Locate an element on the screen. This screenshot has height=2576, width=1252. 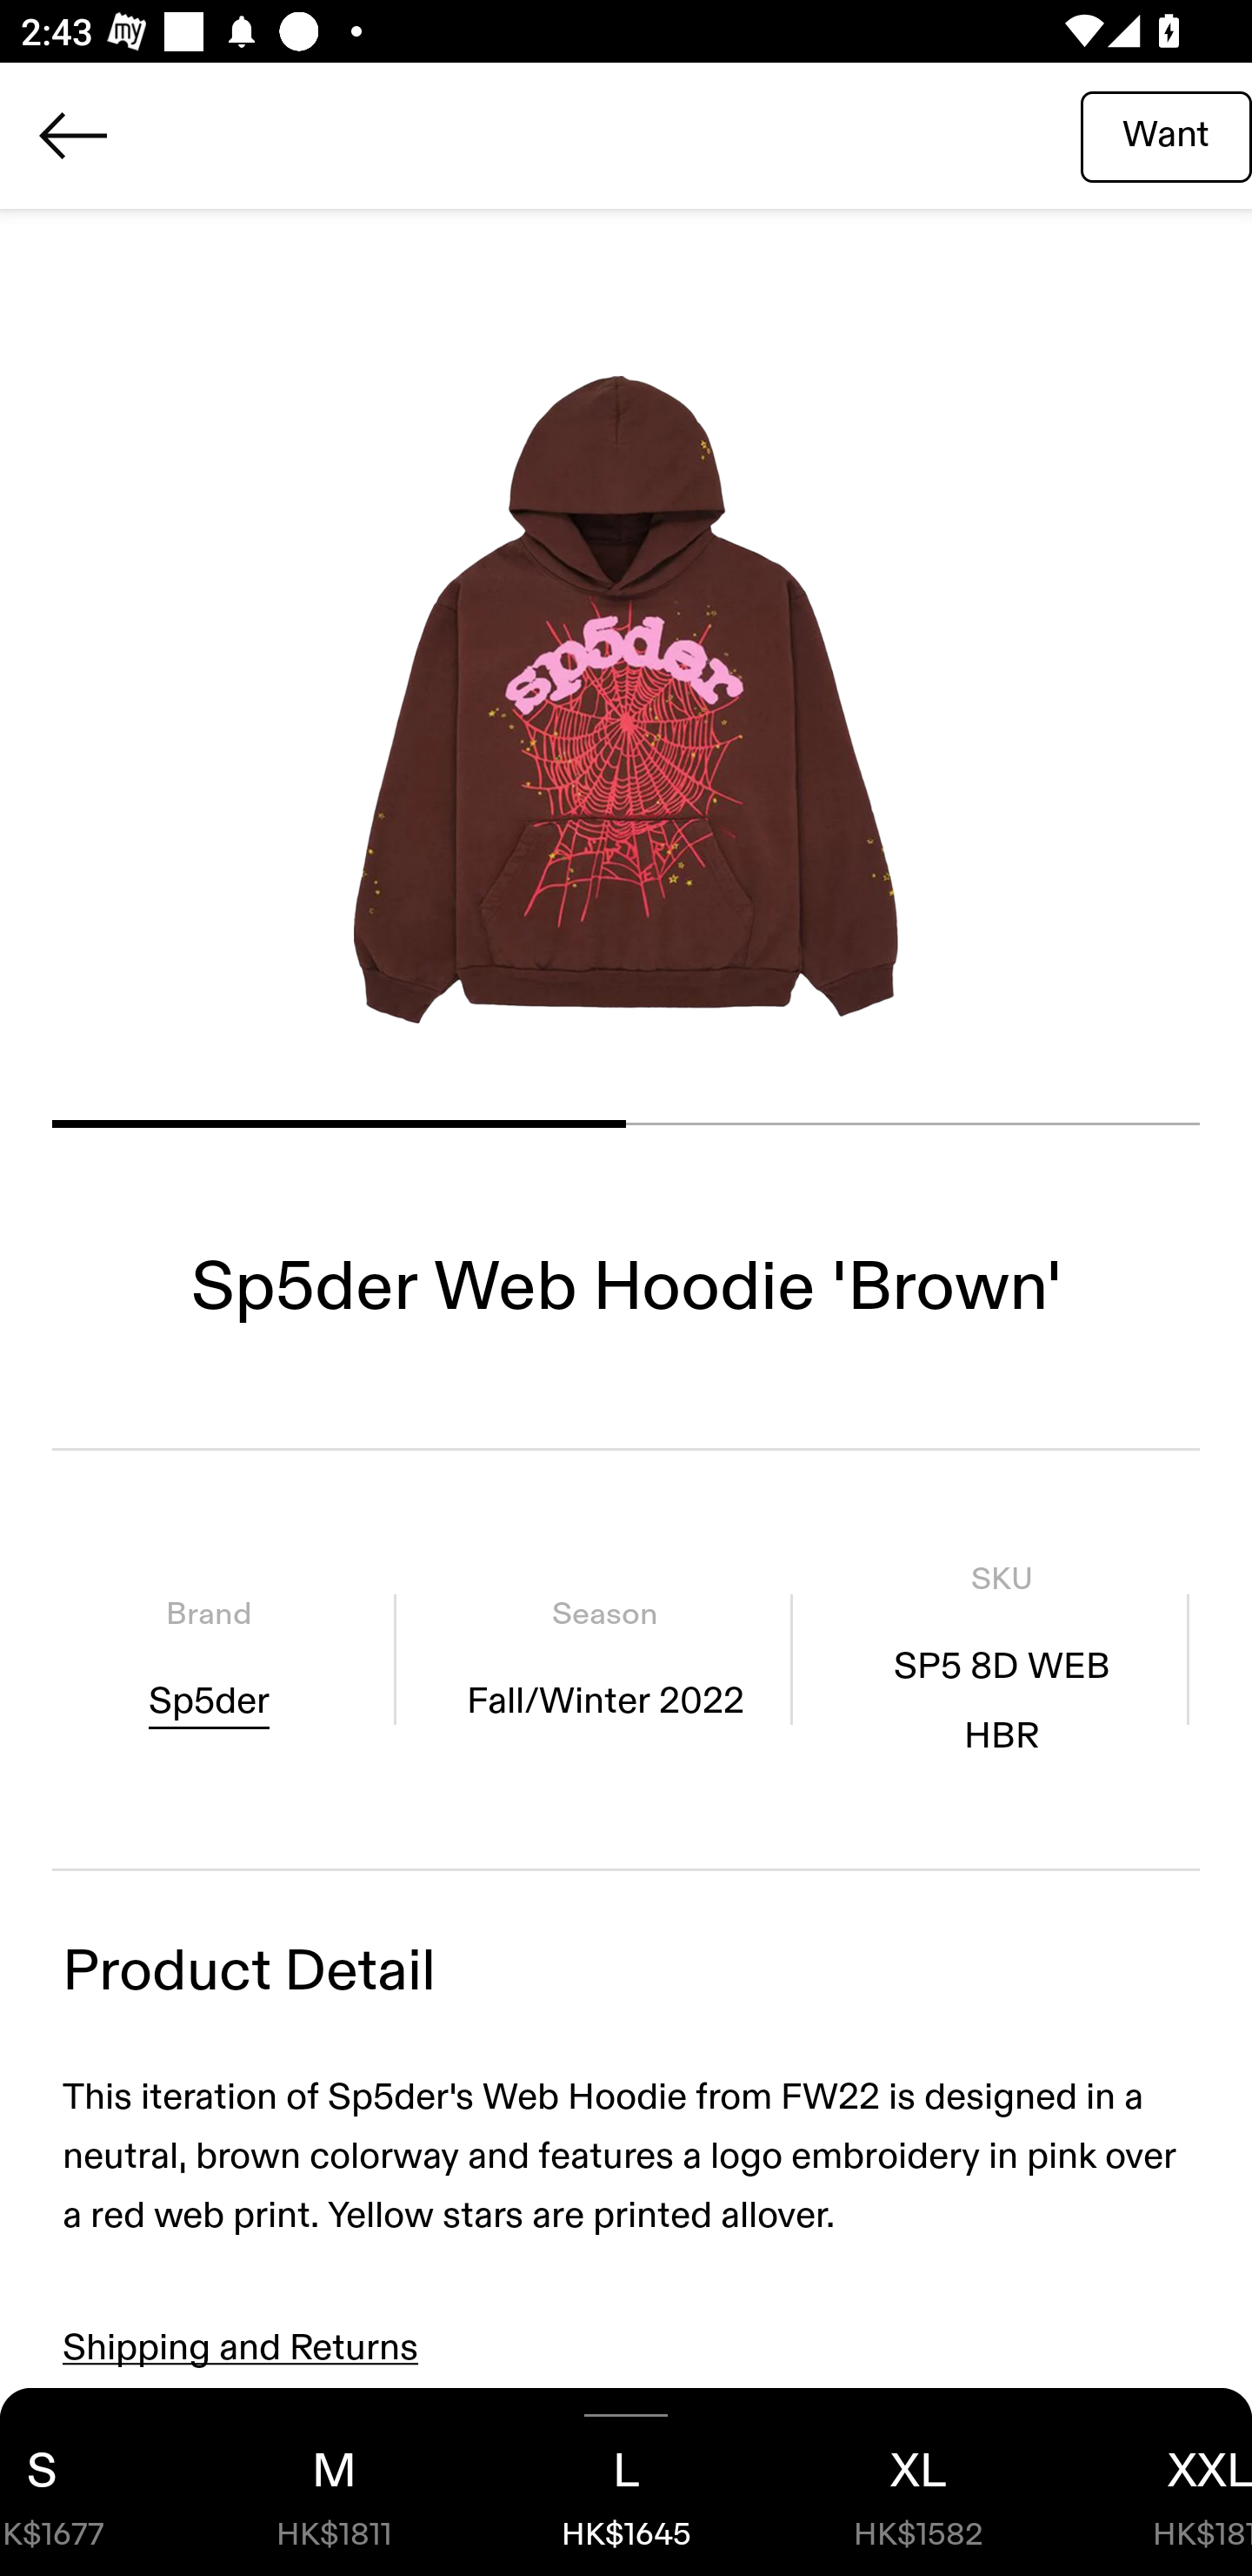
L HK$1645 is located at coordinates (626, 2482).